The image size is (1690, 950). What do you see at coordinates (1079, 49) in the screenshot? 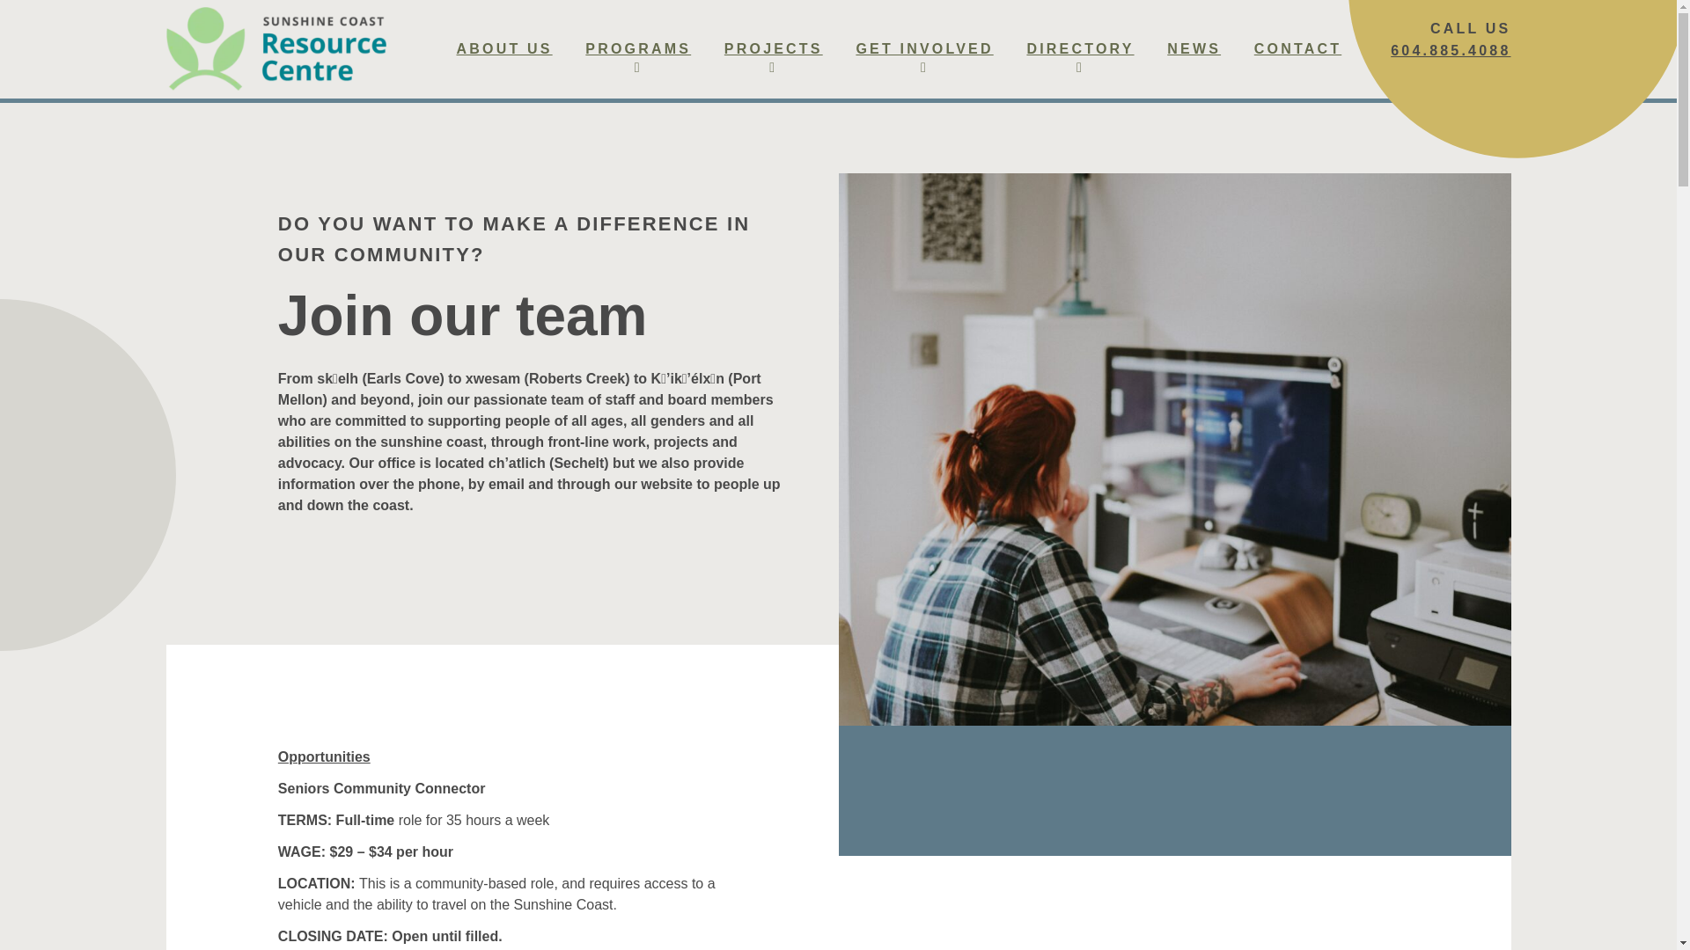
I see `DIRECTORY` at bounding box center [1079, 49].